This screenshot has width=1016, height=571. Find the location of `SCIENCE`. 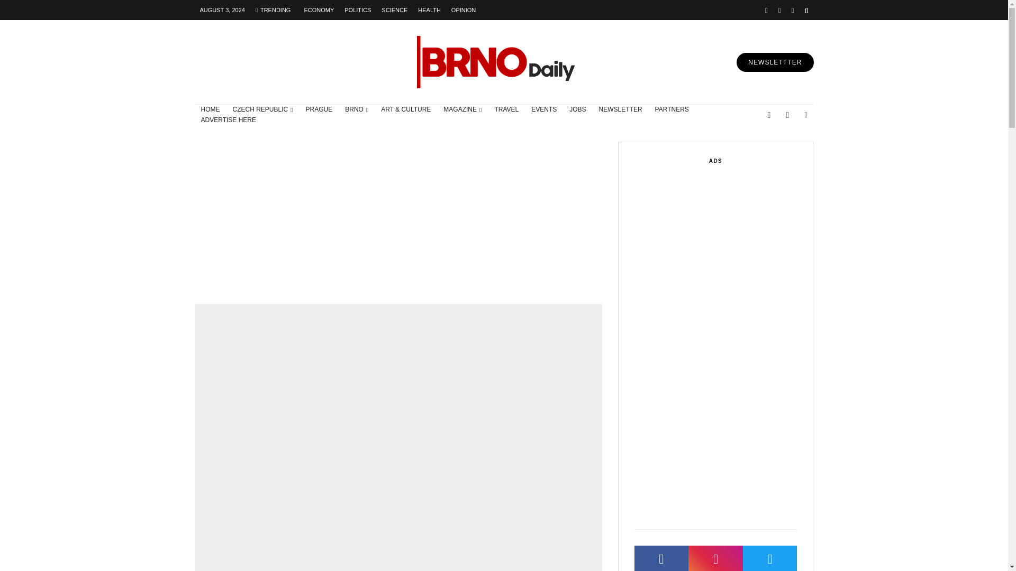

SCIENCE is located at coordinates (394, 10).